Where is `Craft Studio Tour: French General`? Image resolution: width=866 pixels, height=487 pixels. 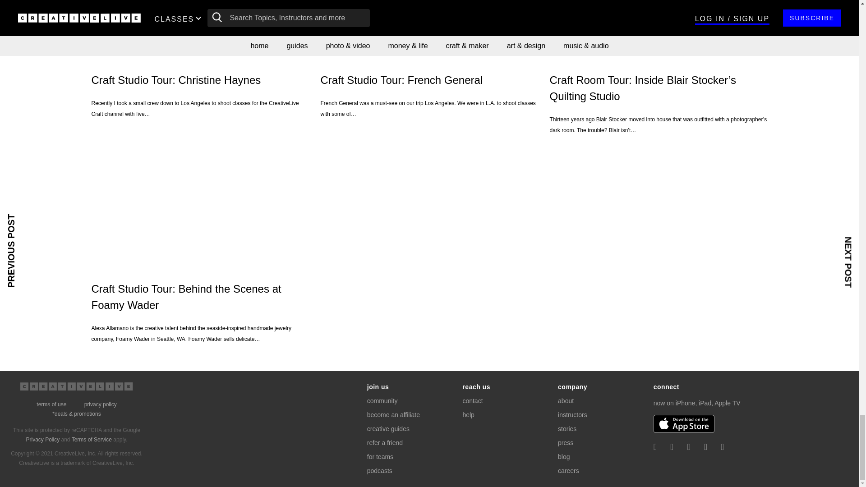
Craft Studio Tour: French General is located at coordinates (429, 30).